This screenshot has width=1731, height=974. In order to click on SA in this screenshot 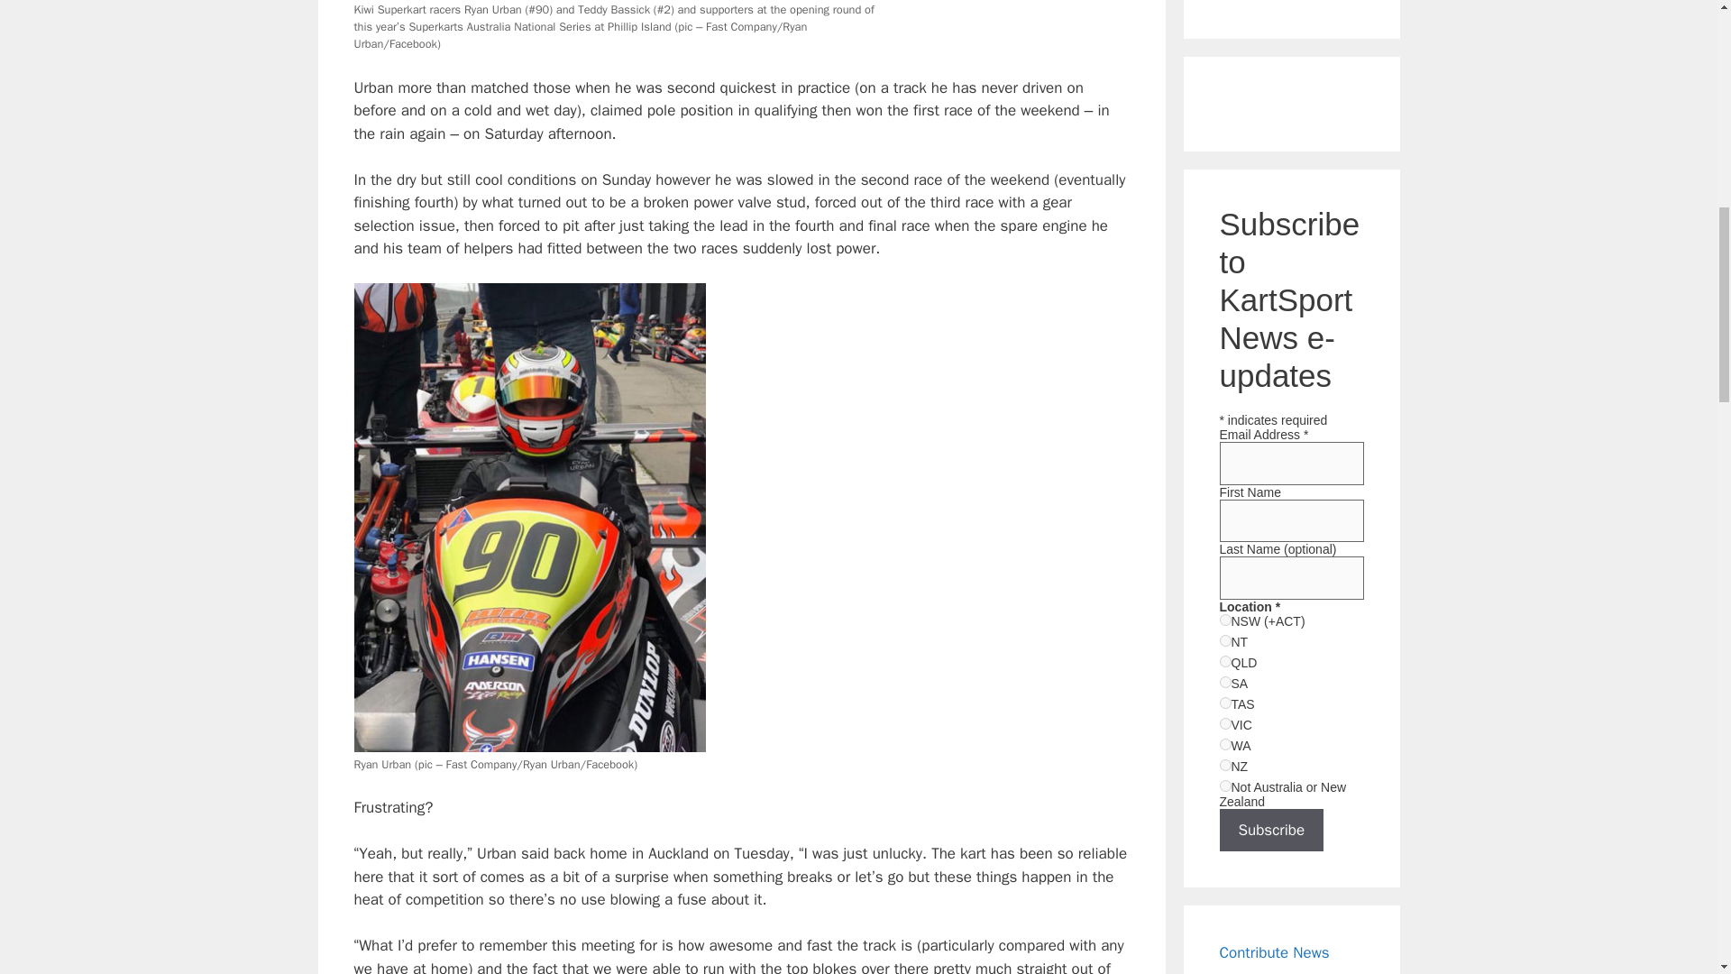, I will do `click(1224, 682)`.